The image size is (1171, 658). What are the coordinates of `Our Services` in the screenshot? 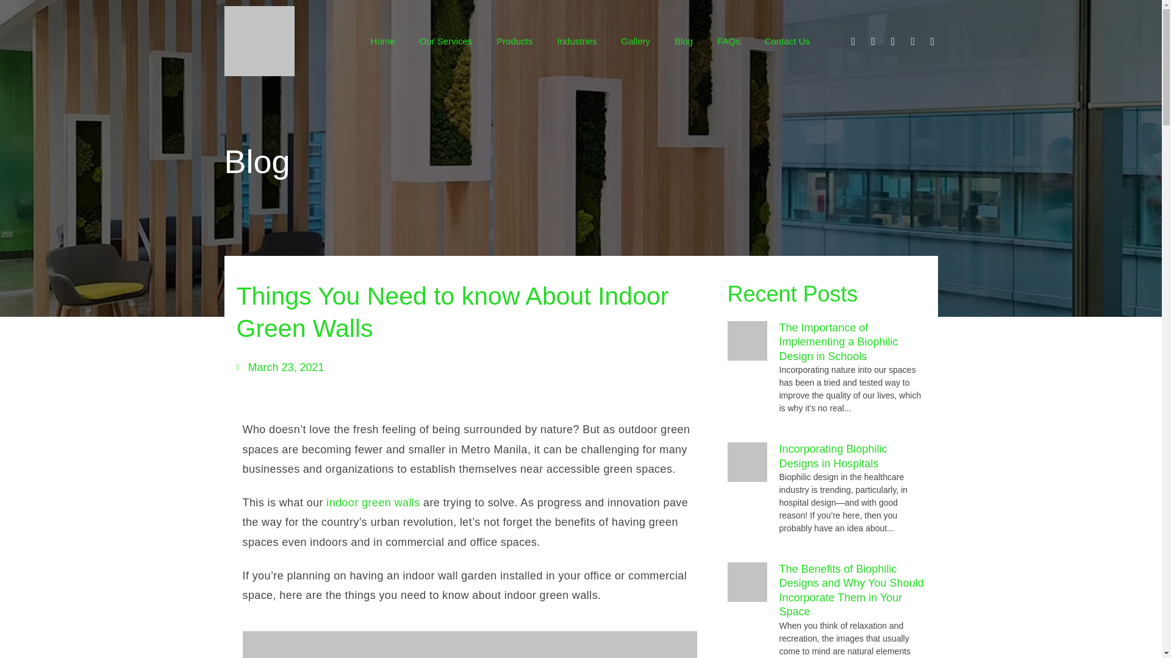 It's located at (446, 40).